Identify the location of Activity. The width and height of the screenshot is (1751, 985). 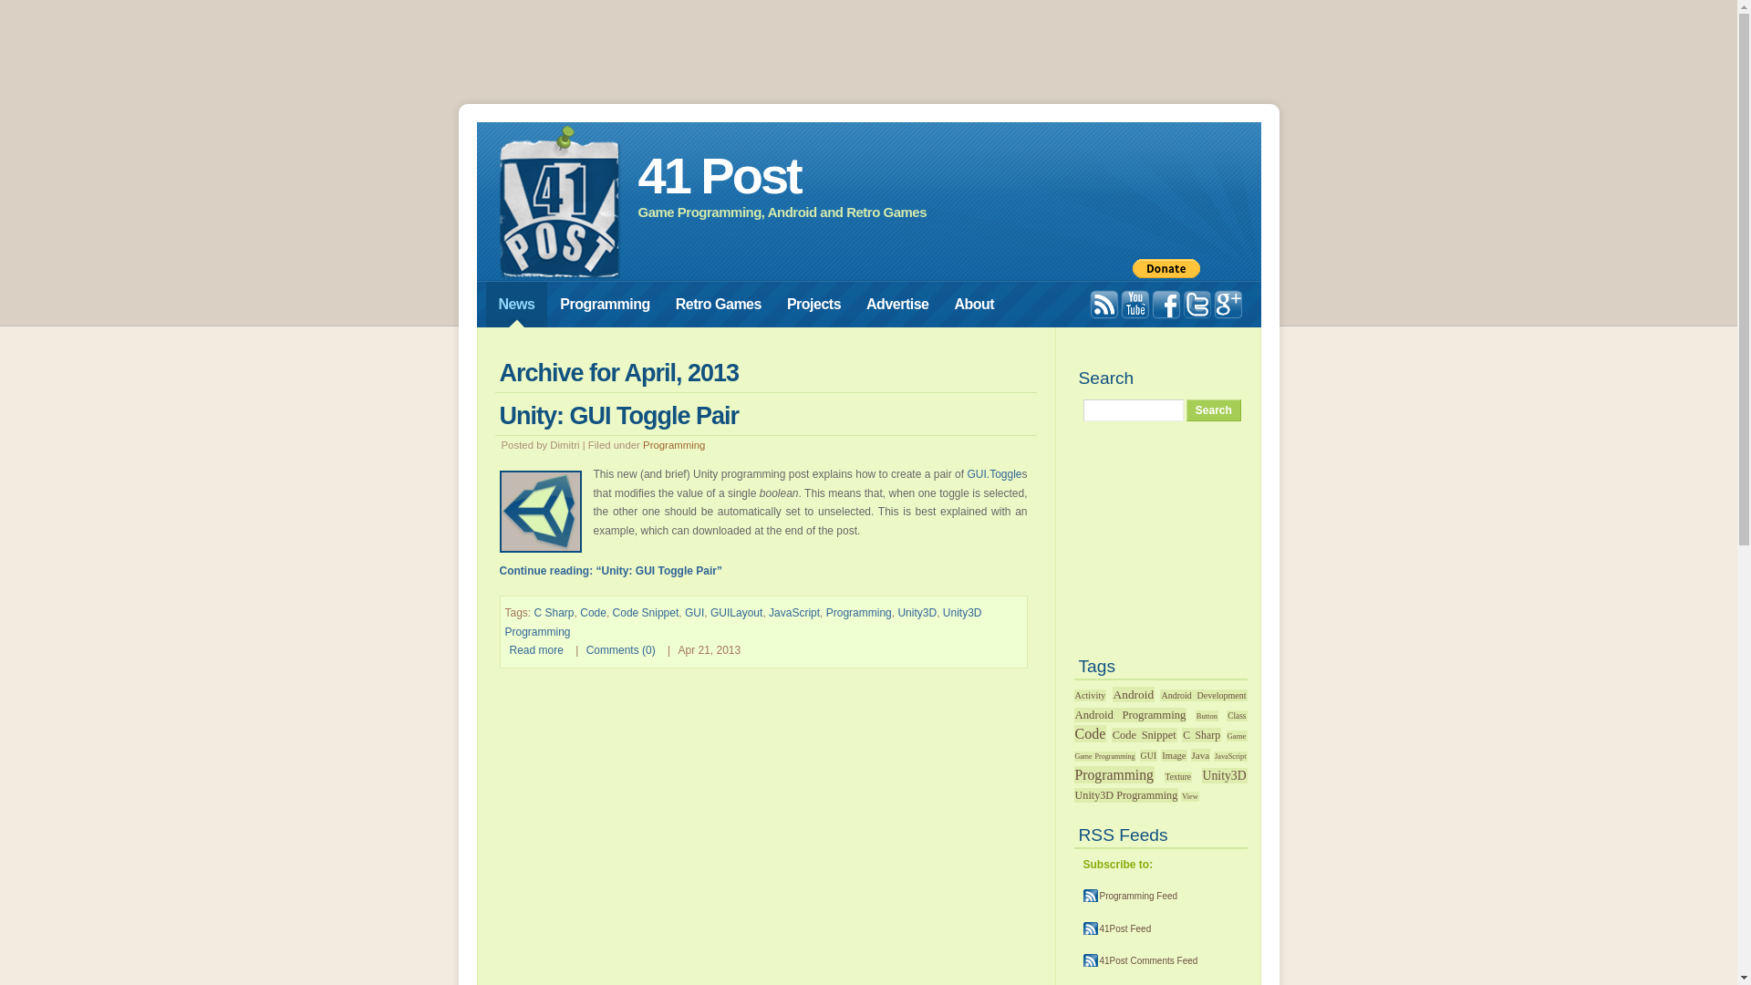
(1091, 695).